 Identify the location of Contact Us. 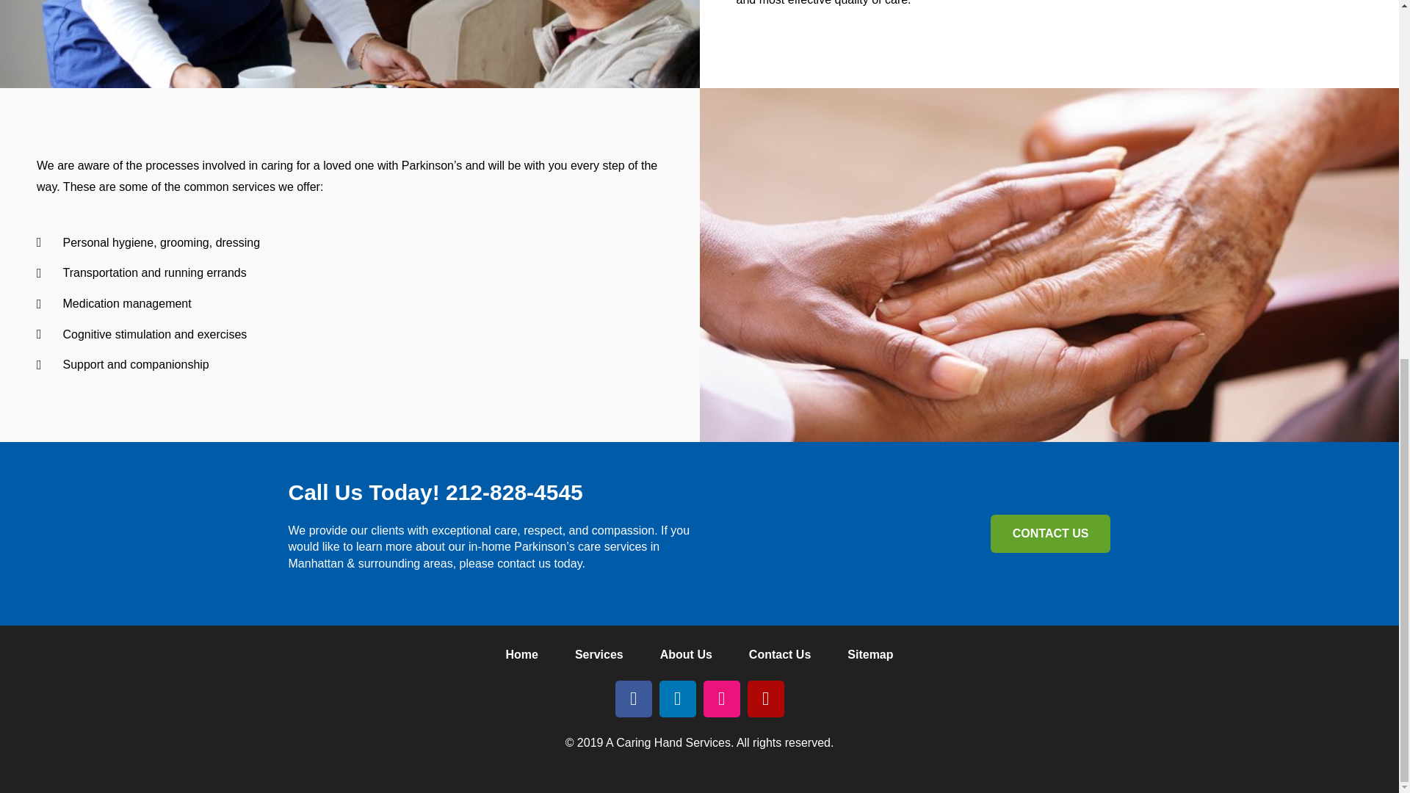
(780, 655).